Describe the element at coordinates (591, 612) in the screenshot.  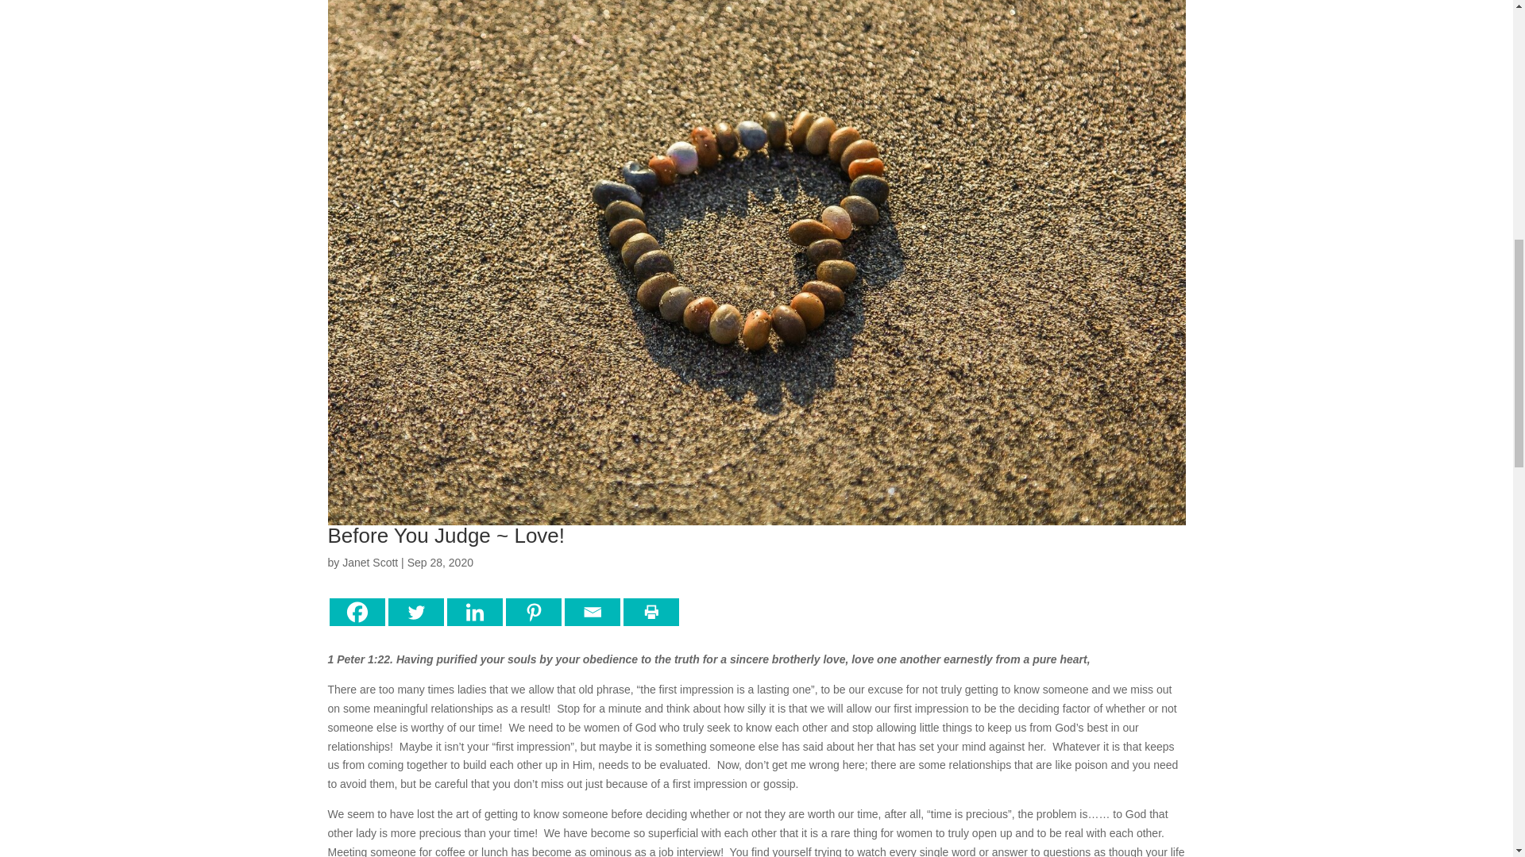
I see `Email` at that location.